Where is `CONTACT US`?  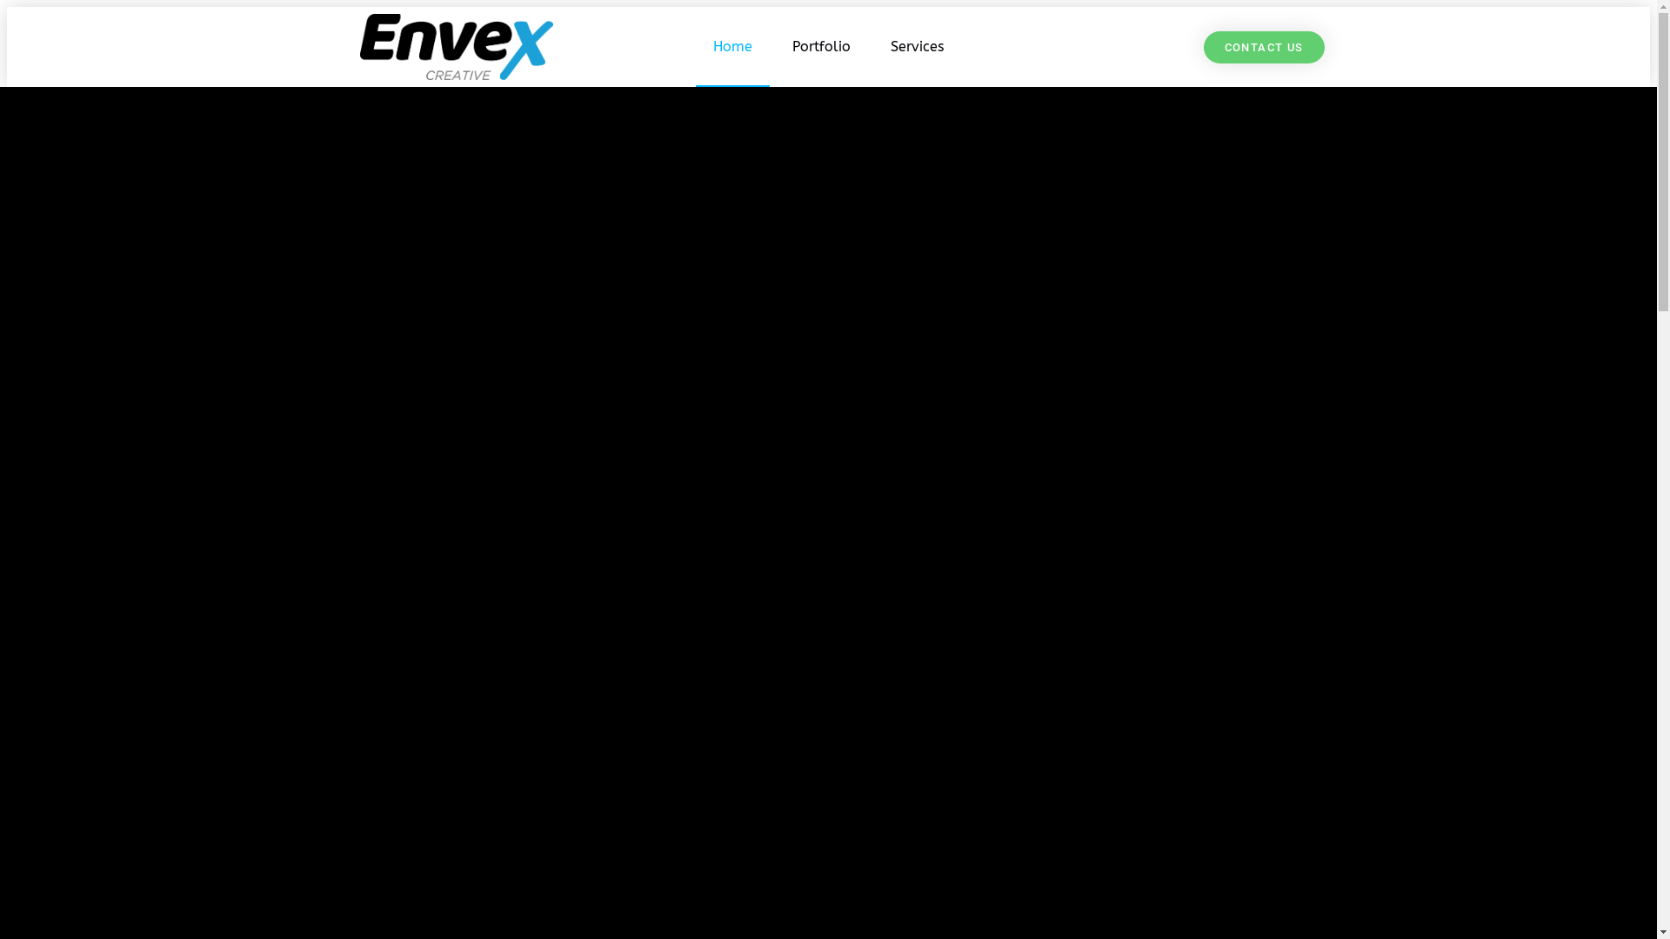 CONTACT US is located at coordinates (1265, 47).